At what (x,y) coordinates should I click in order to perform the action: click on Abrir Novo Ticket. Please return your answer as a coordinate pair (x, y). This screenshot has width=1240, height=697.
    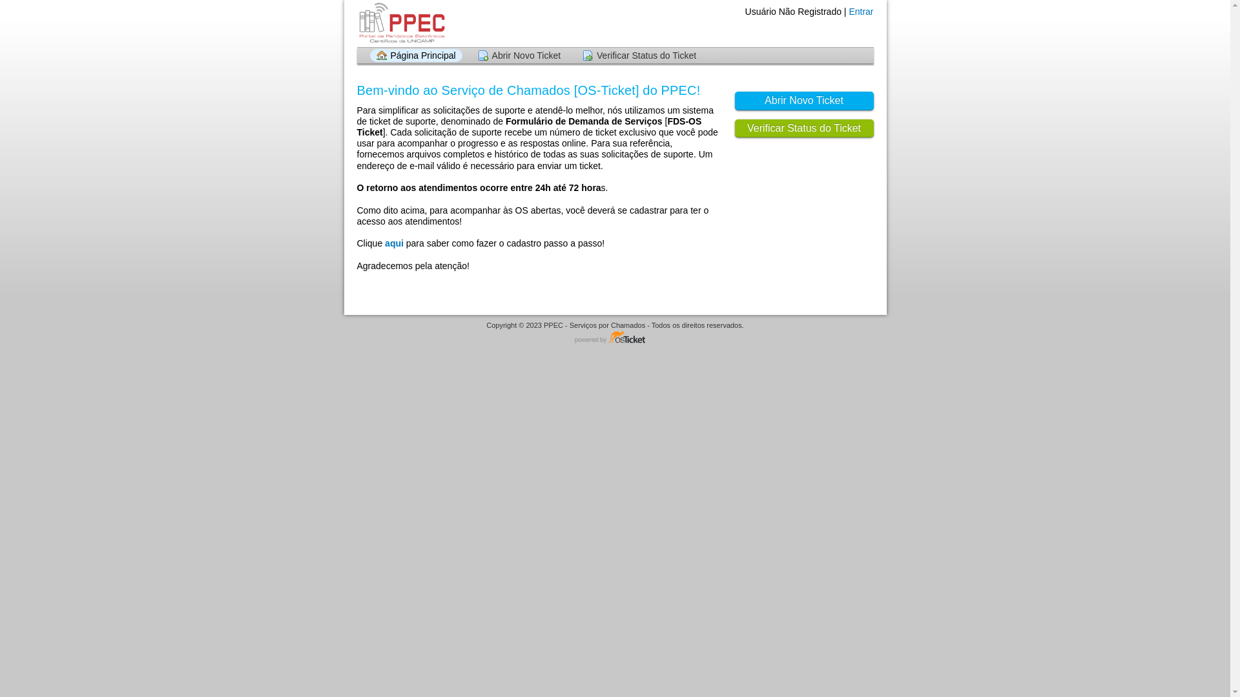
    Looking at the image, I should click on (519, 56).